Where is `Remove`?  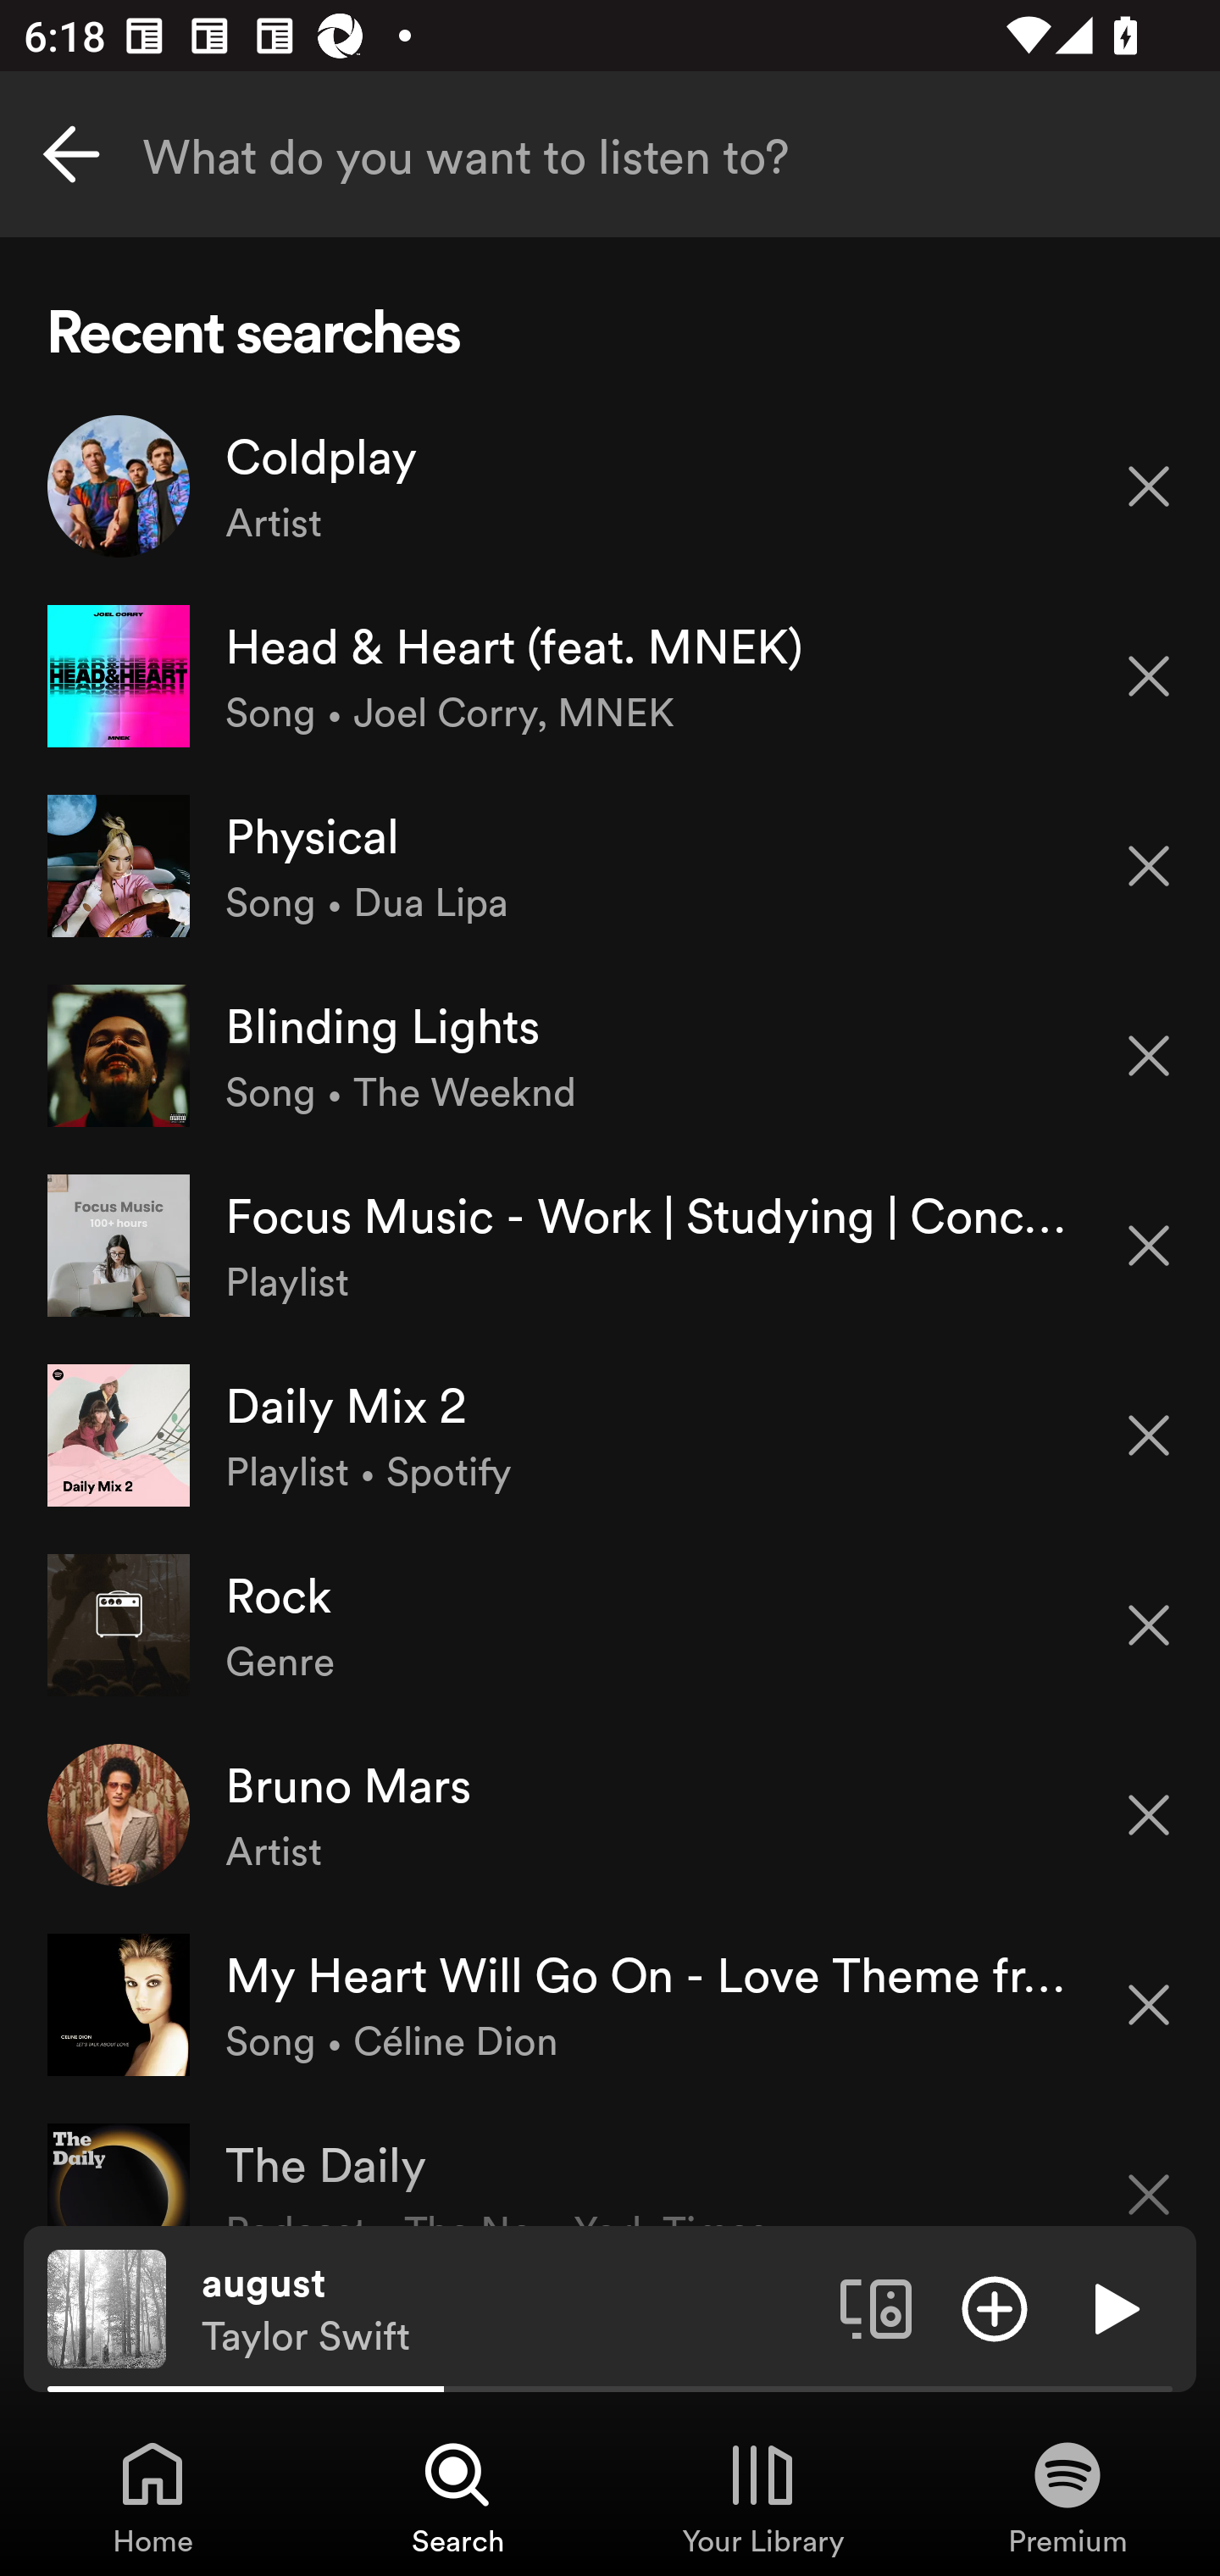
Remove is located at coordinates (1149, 2005).